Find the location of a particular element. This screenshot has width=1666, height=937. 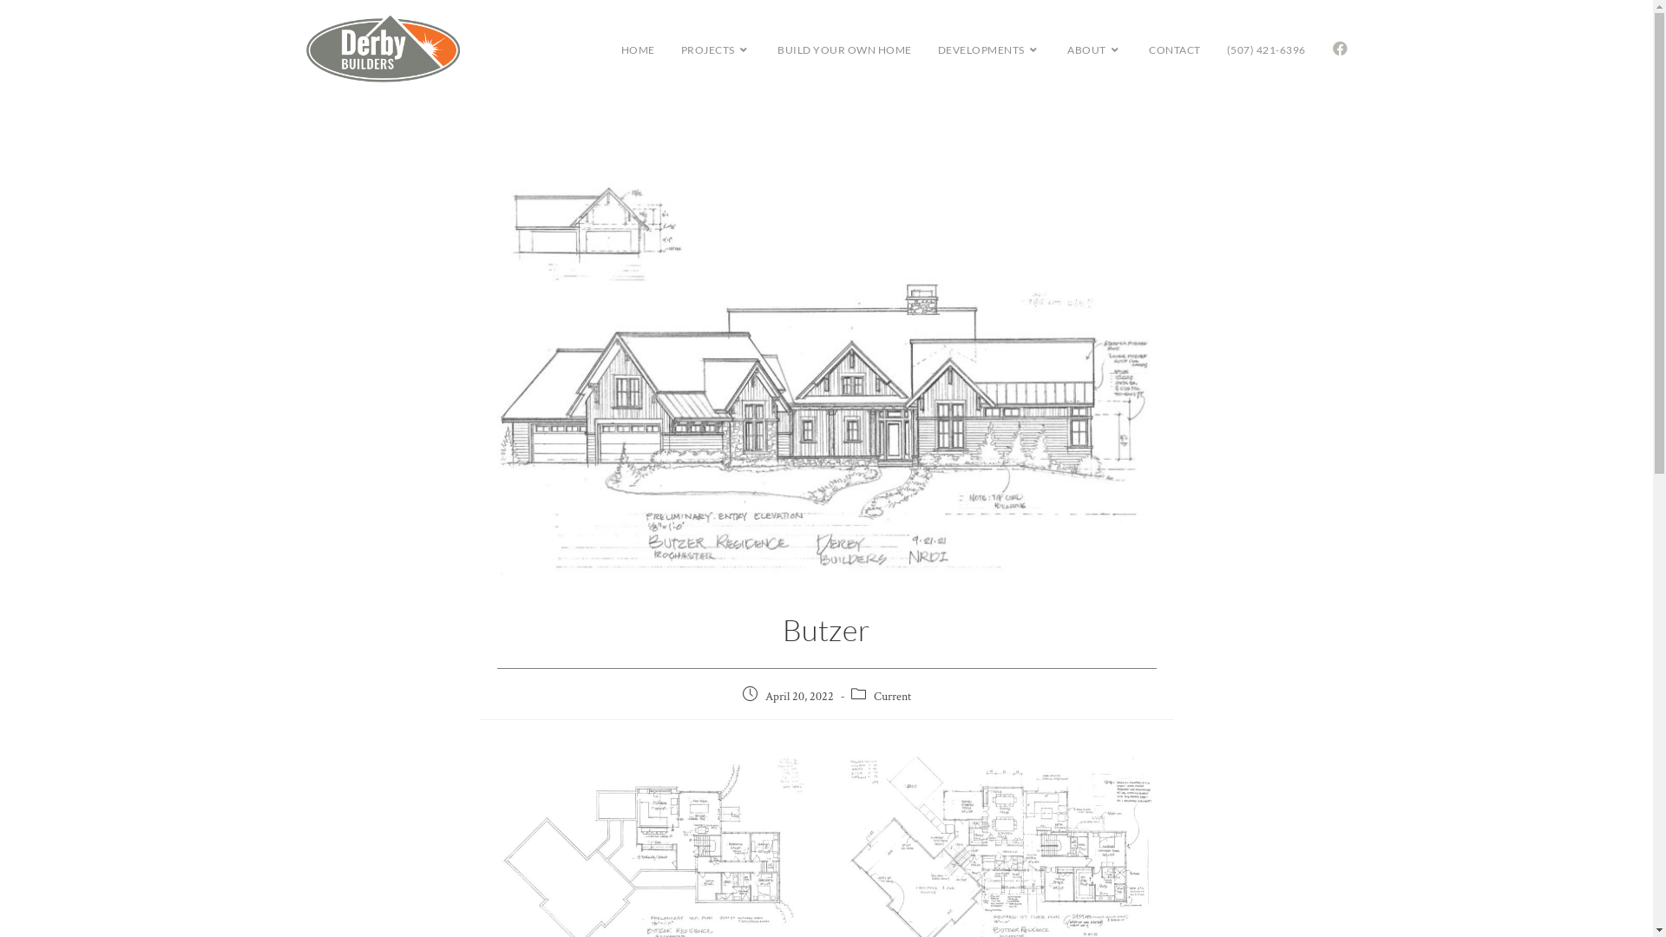

BUILD YOUR OWN HOME is located at coordinates (845, 50).